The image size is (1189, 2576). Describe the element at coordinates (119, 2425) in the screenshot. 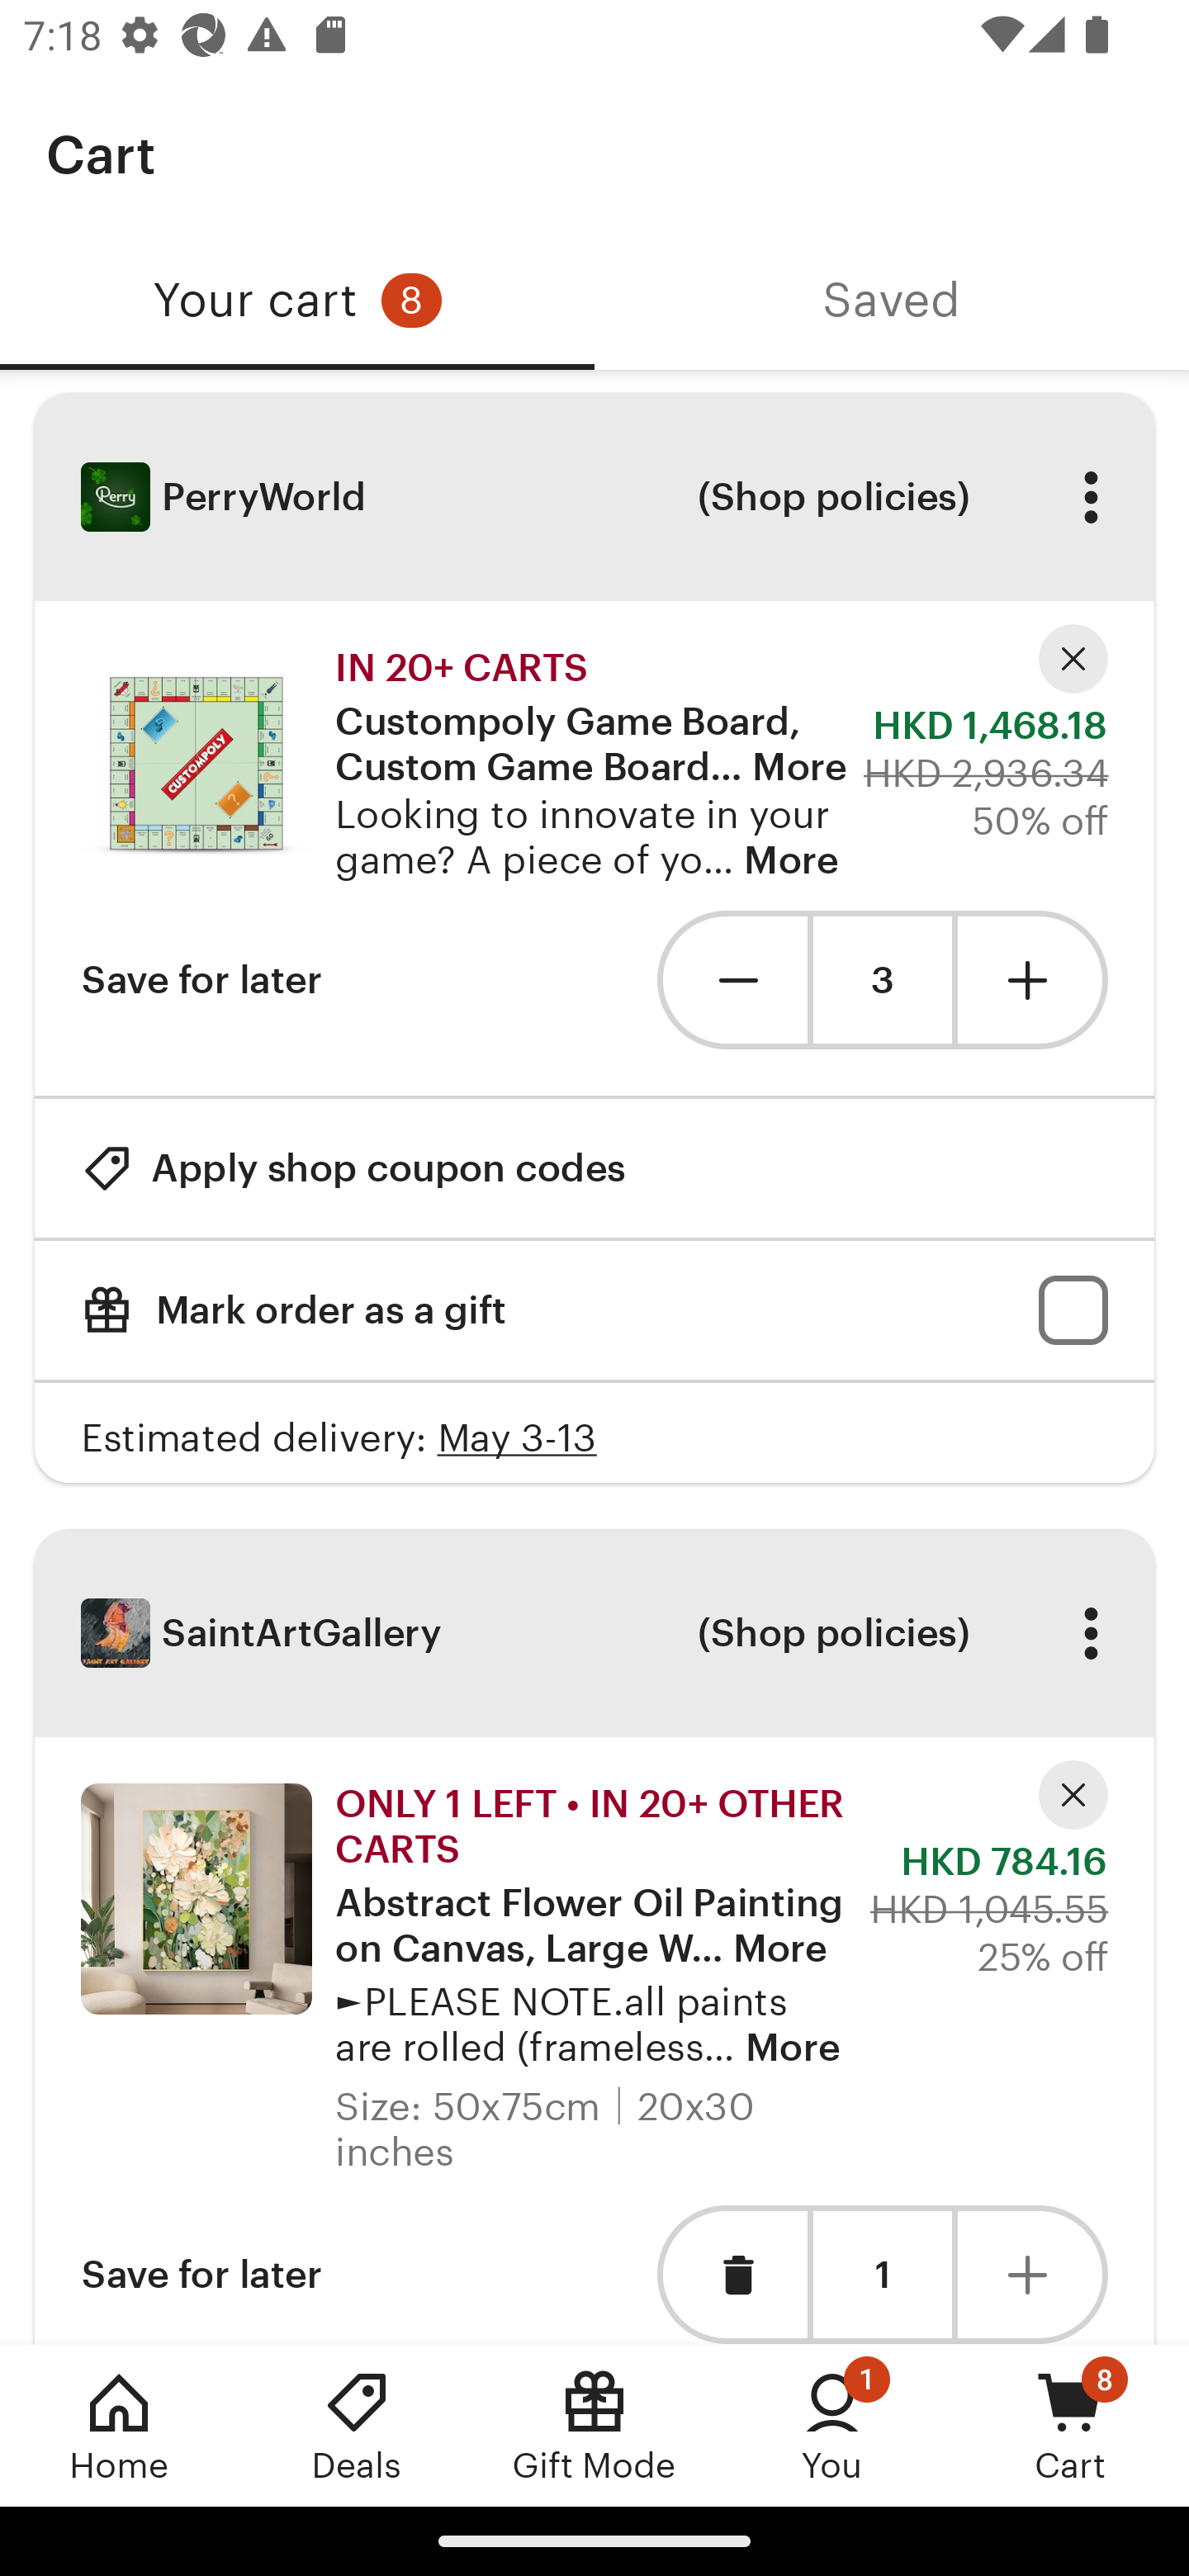

I see `Home` at that location.